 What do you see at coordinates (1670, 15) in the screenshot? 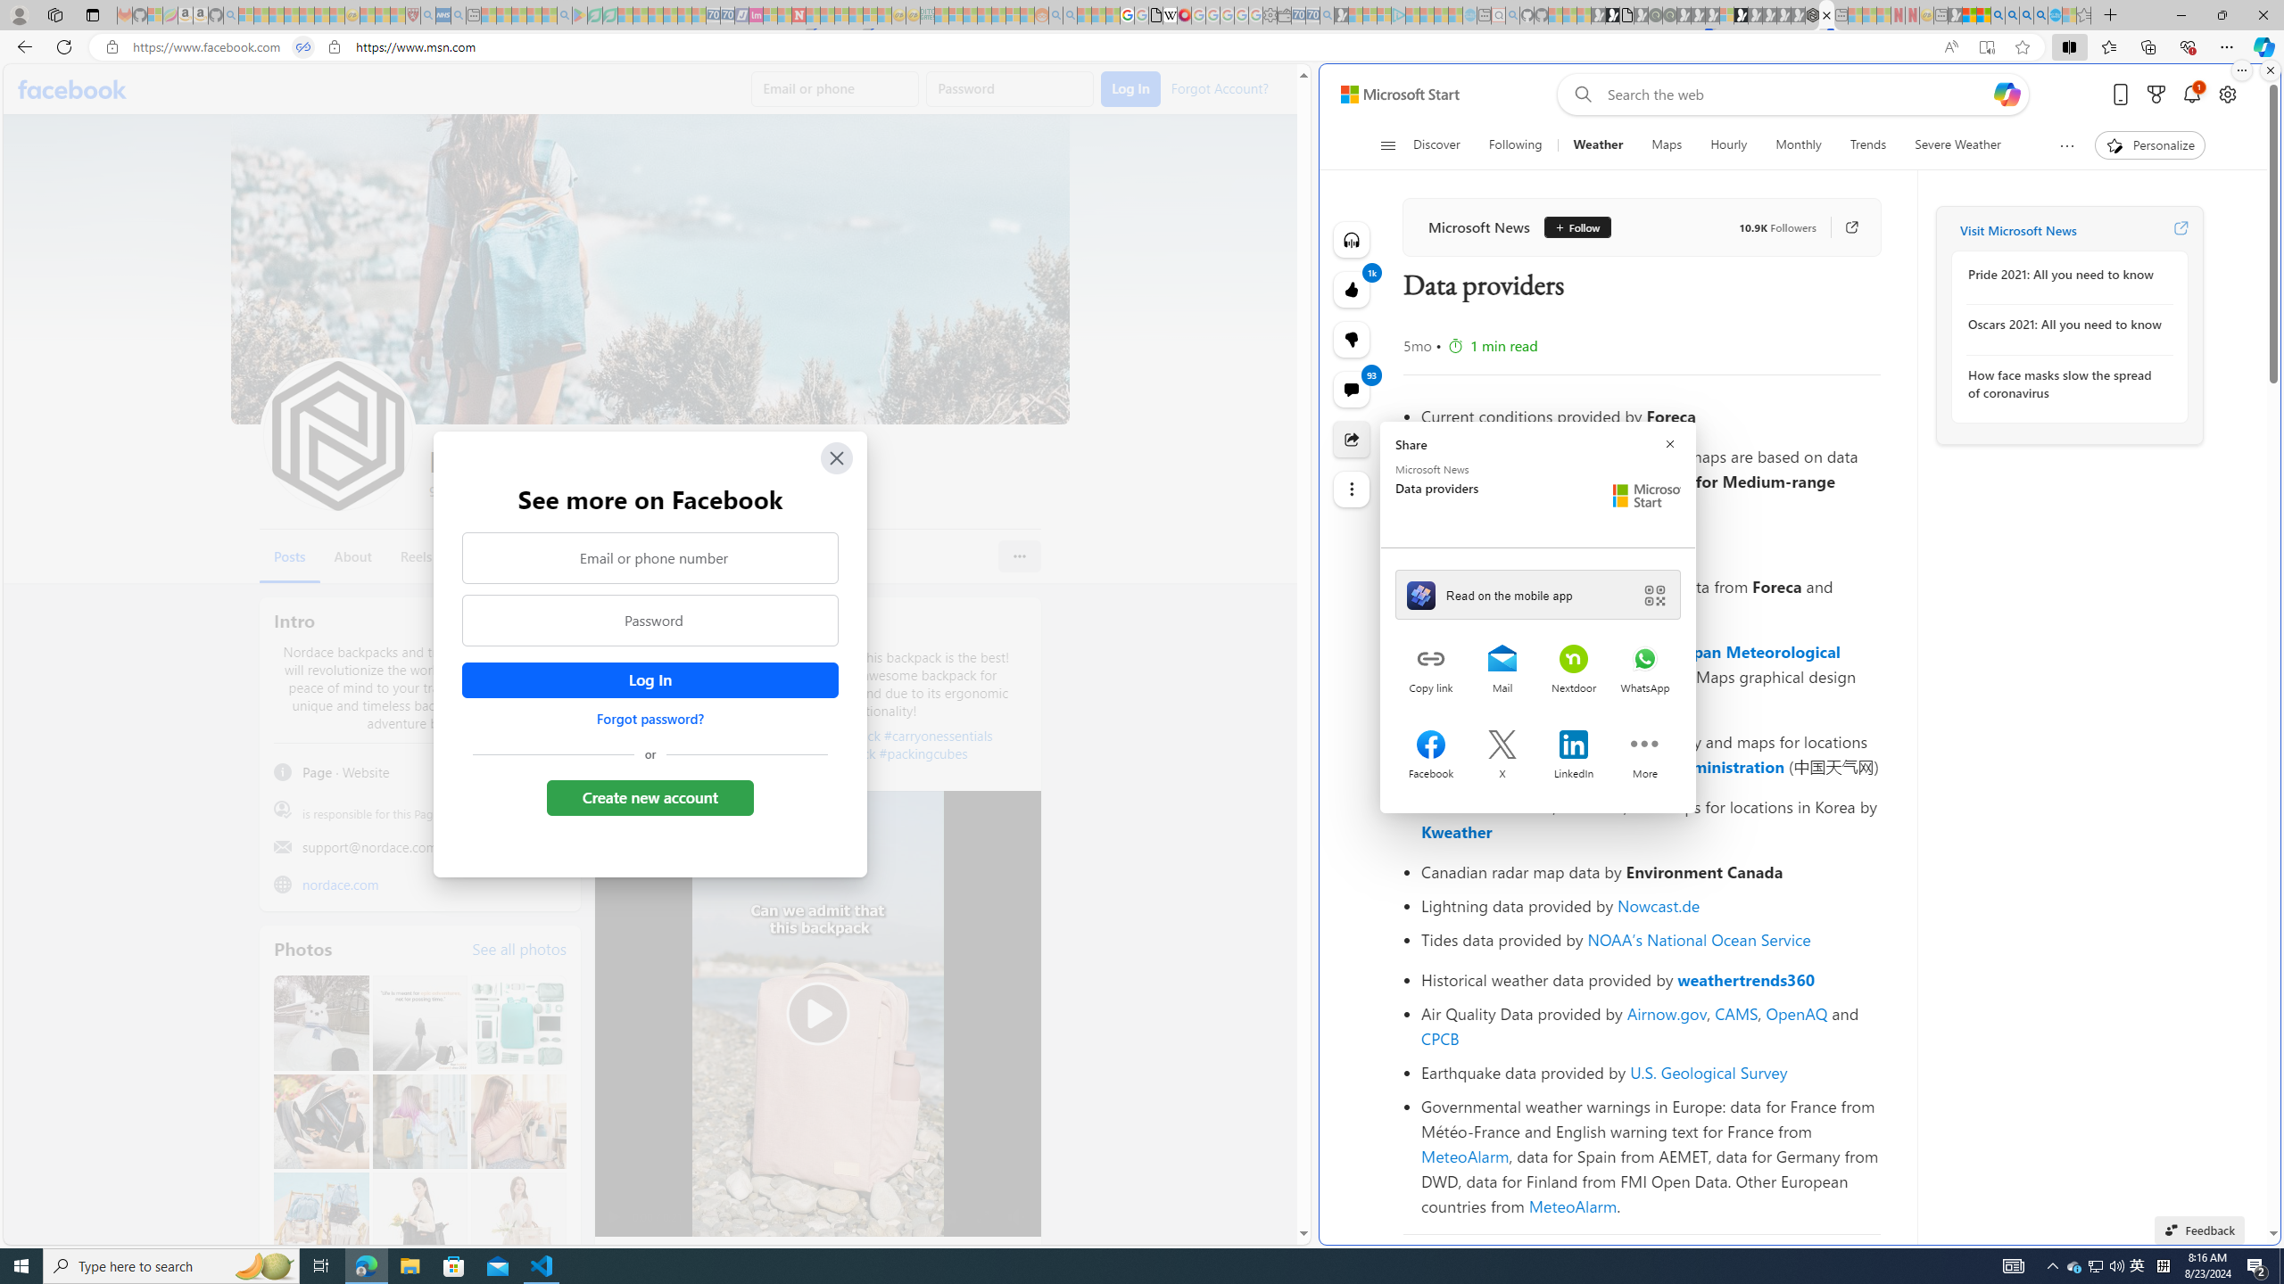
I see `Future Focus Report 2024 - Sleeping` at bounding box center [1670, 15].